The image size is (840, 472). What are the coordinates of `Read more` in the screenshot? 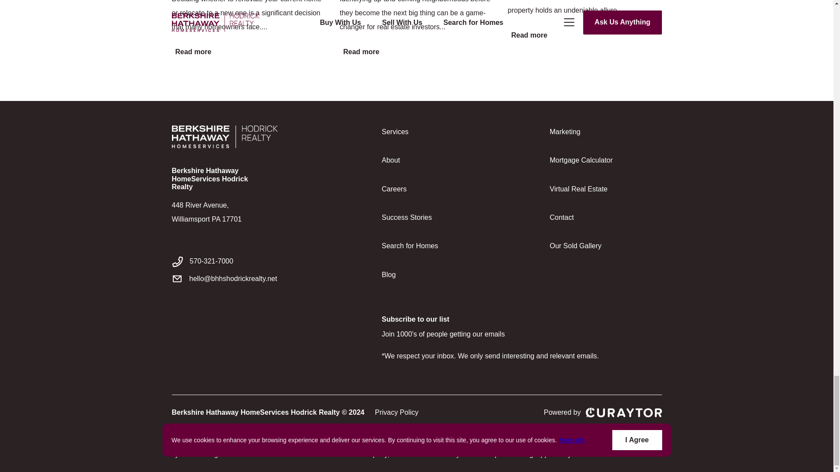 It's located at (527, 35).